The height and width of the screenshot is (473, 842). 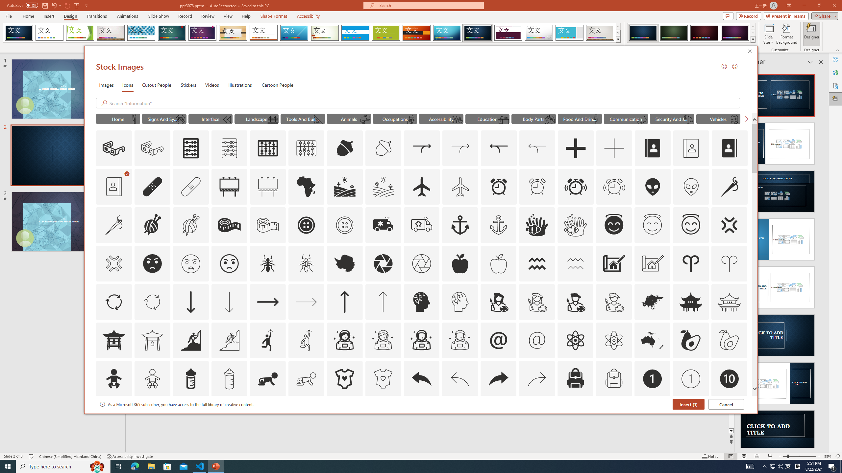 What do you see at coordinates (653, 379) in the screenshot?
I see `AutomationID: Icons_Badge1` at bounding box center [653, 379].